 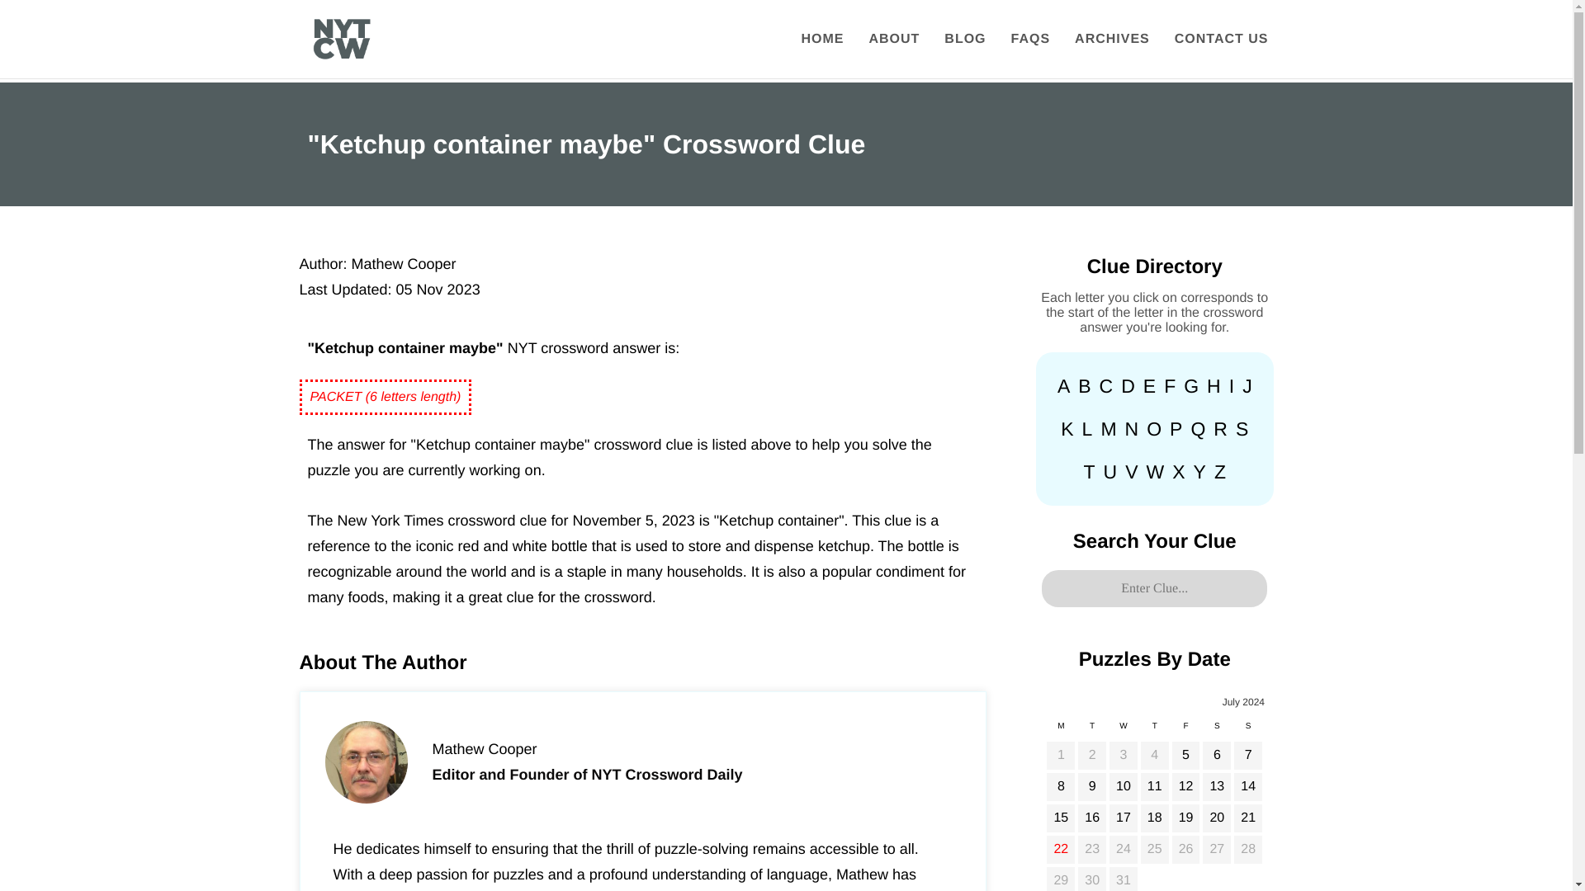 I want to click on ARCHIVES, so click(x=1112, y=39).